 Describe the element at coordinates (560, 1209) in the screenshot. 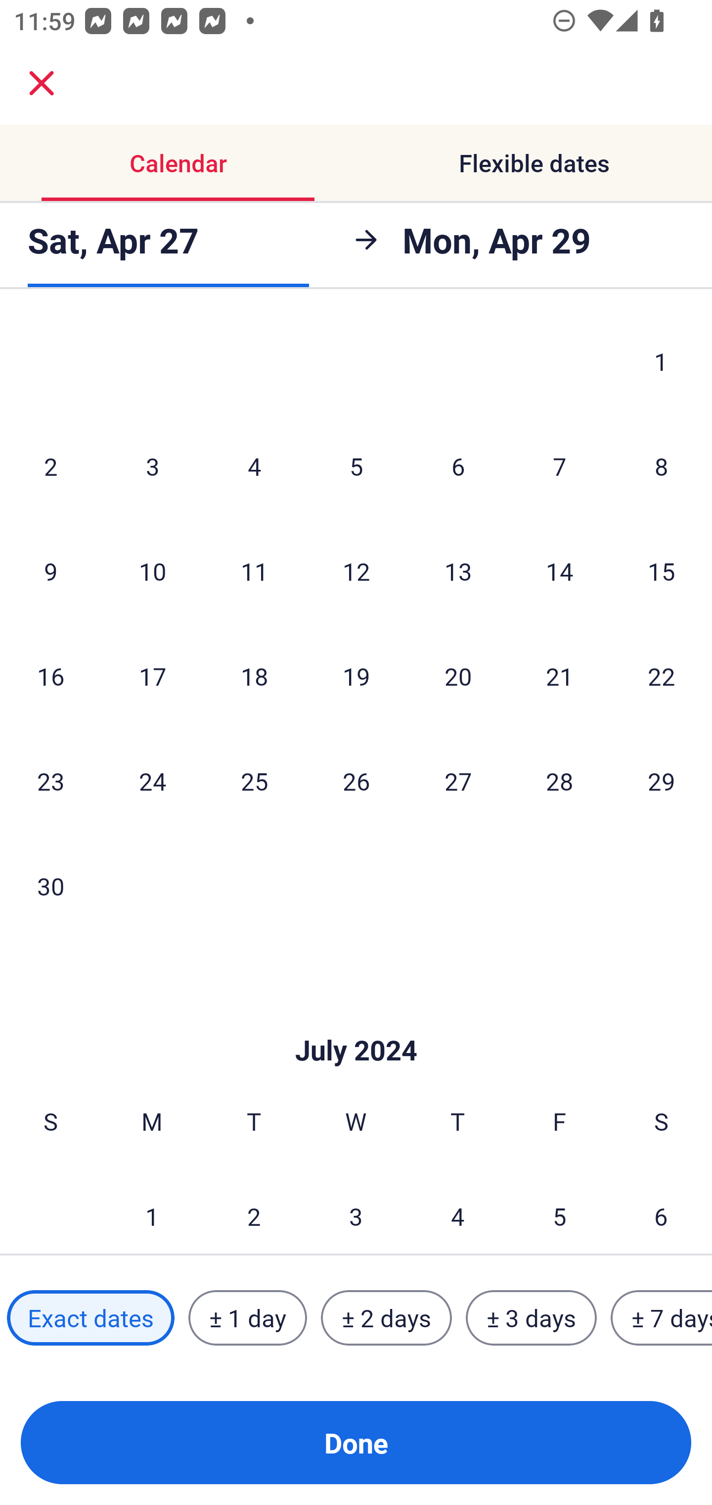

I see `5 Friday, July 5, 2024` at that location.